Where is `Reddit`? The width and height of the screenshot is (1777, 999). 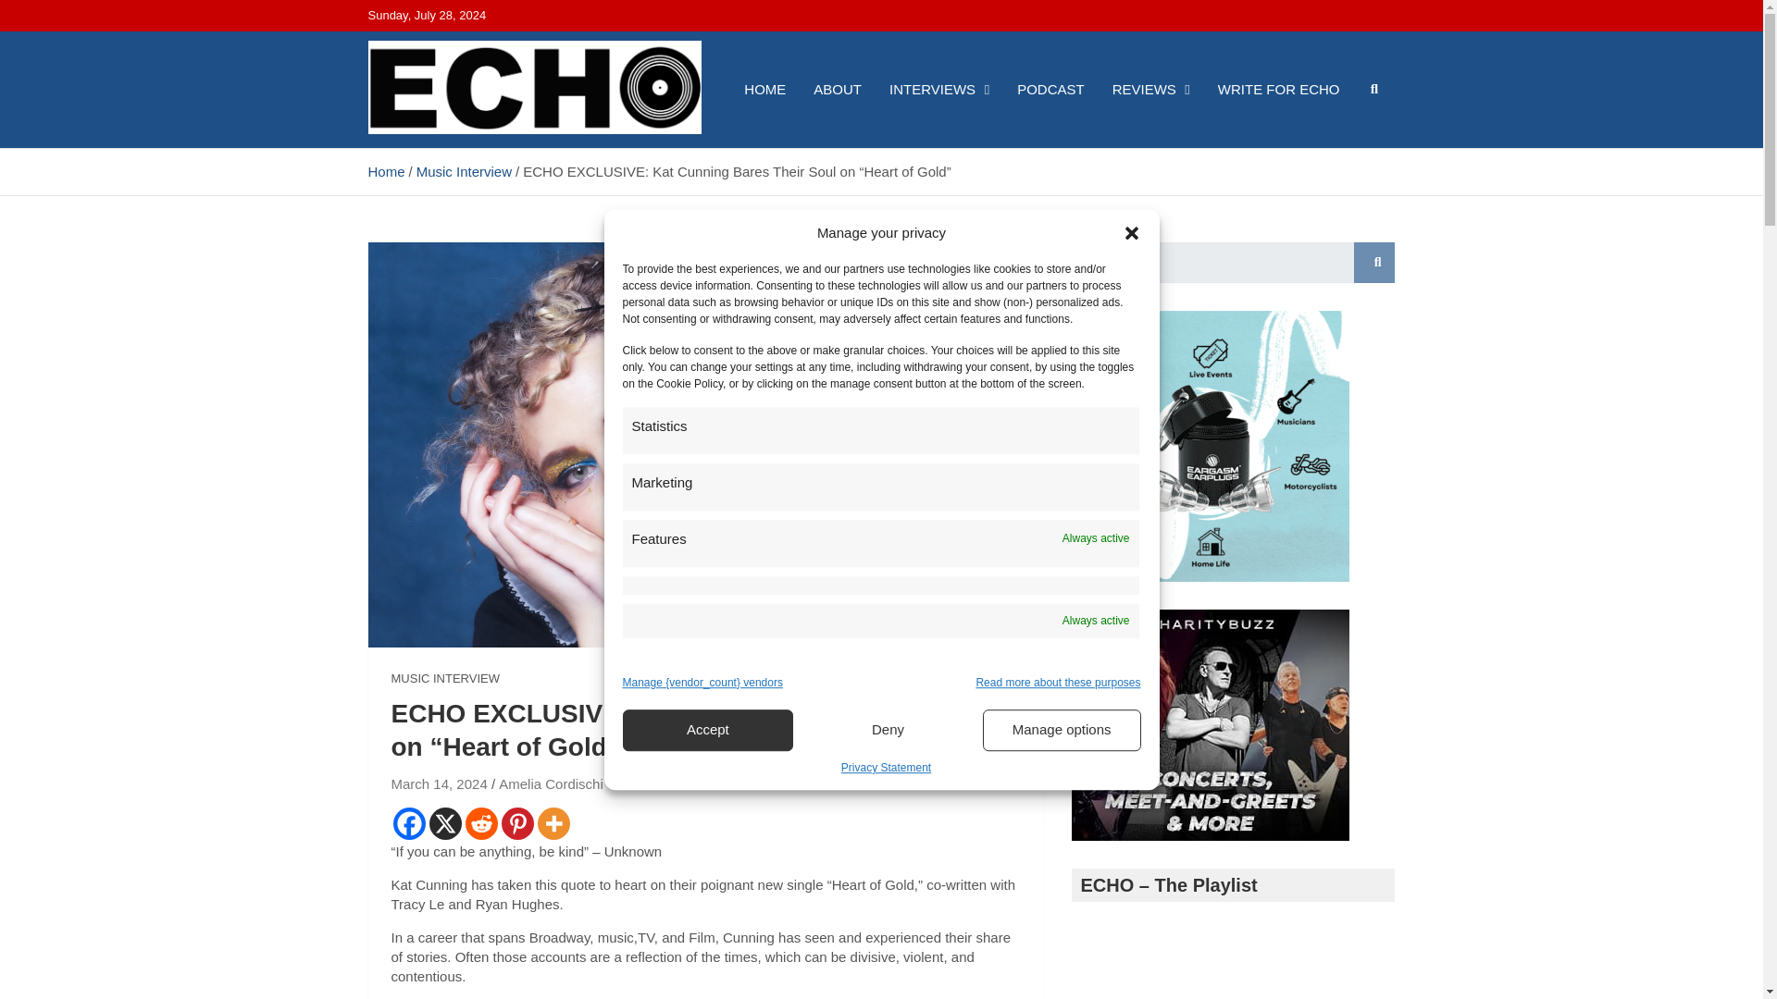
Reddit is located at coordinates (480, 823).